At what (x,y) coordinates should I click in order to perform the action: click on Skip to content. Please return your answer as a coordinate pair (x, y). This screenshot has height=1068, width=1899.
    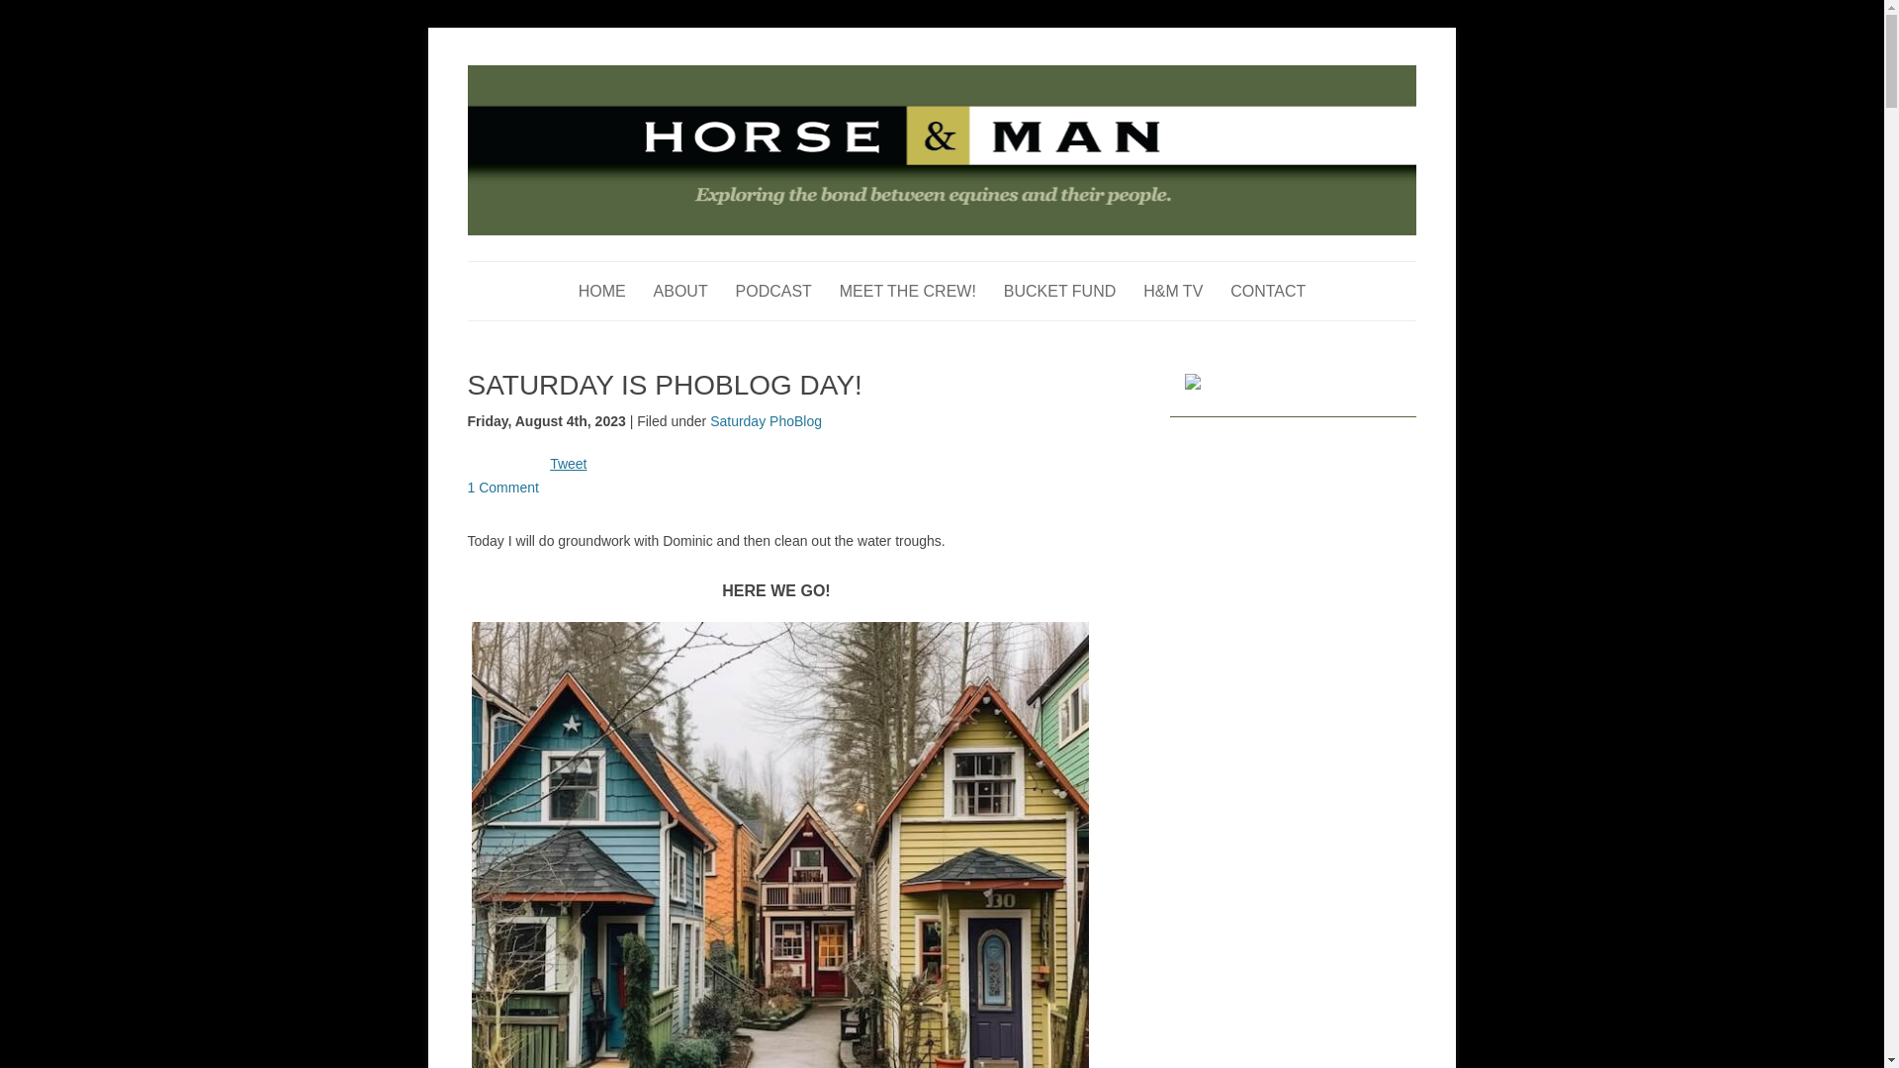
    Looking at the image, I should click on (987, 267).